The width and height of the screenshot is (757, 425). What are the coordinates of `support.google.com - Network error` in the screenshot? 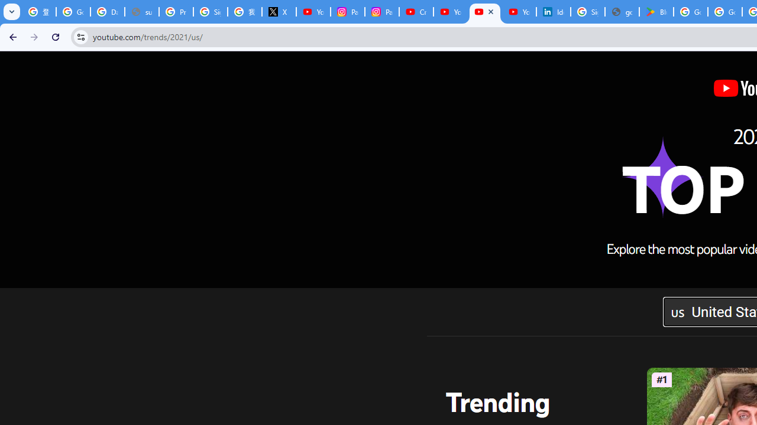 It's located at (142, 12).